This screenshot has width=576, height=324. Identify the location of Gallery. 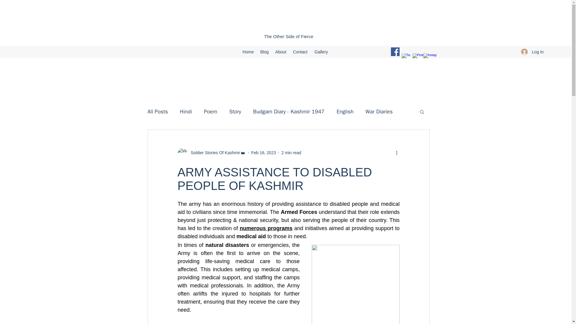
(322, 52).